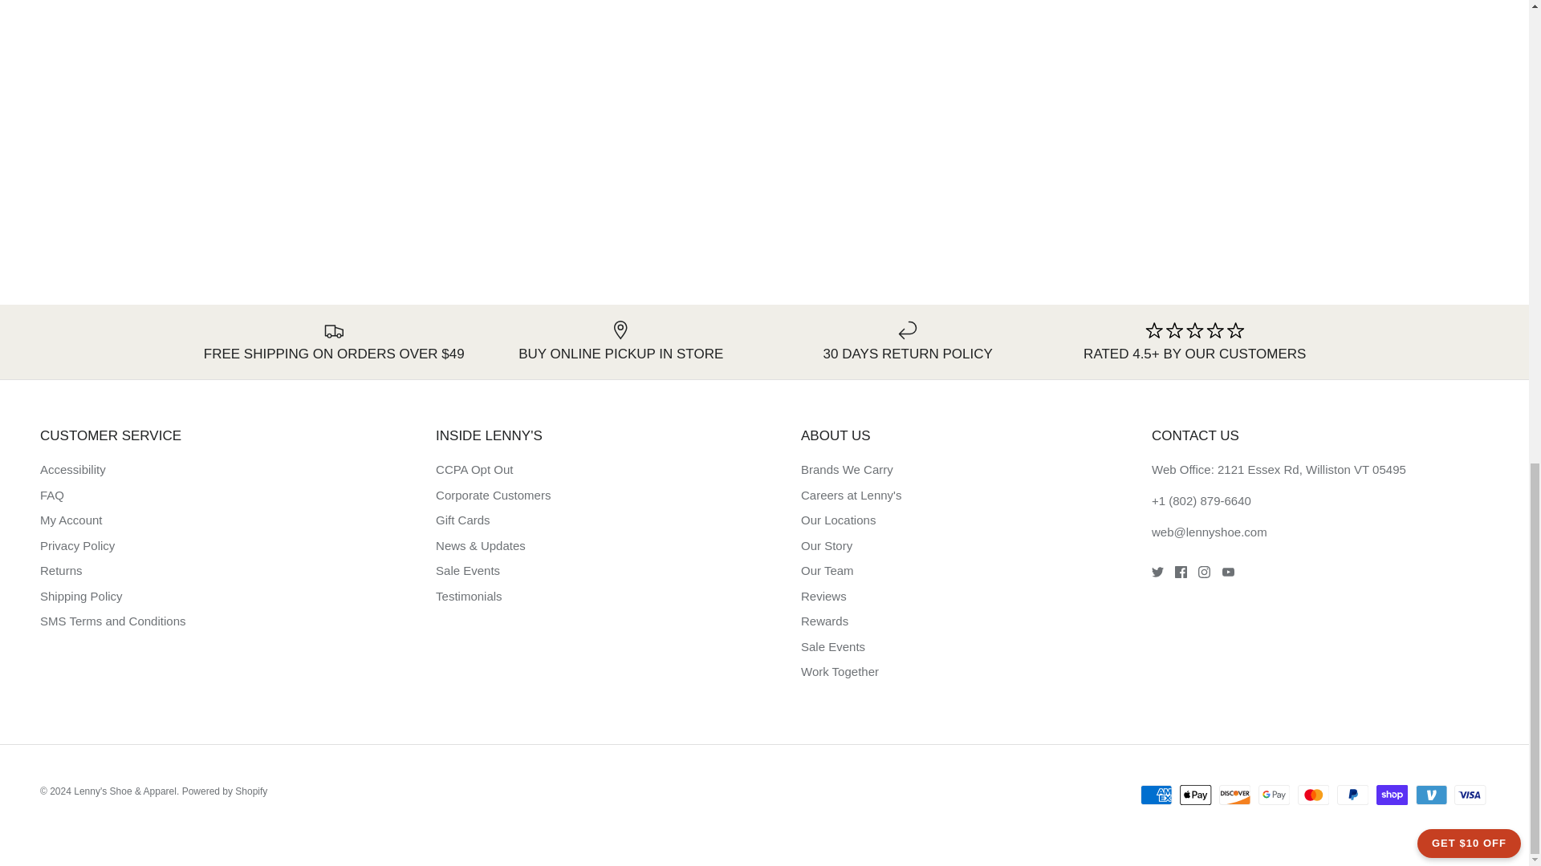 This screenshot has height=866, width=1541. What do you see at coordinates (1156, 795) in the screenshot?
I see `American Express` at bounding box center [1156, 795].